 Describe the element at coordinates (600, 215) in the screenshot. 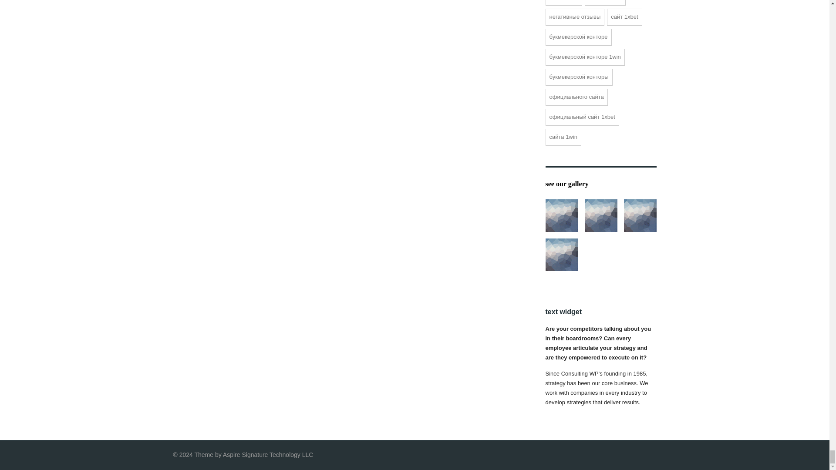

I see `placeholder` at that location.